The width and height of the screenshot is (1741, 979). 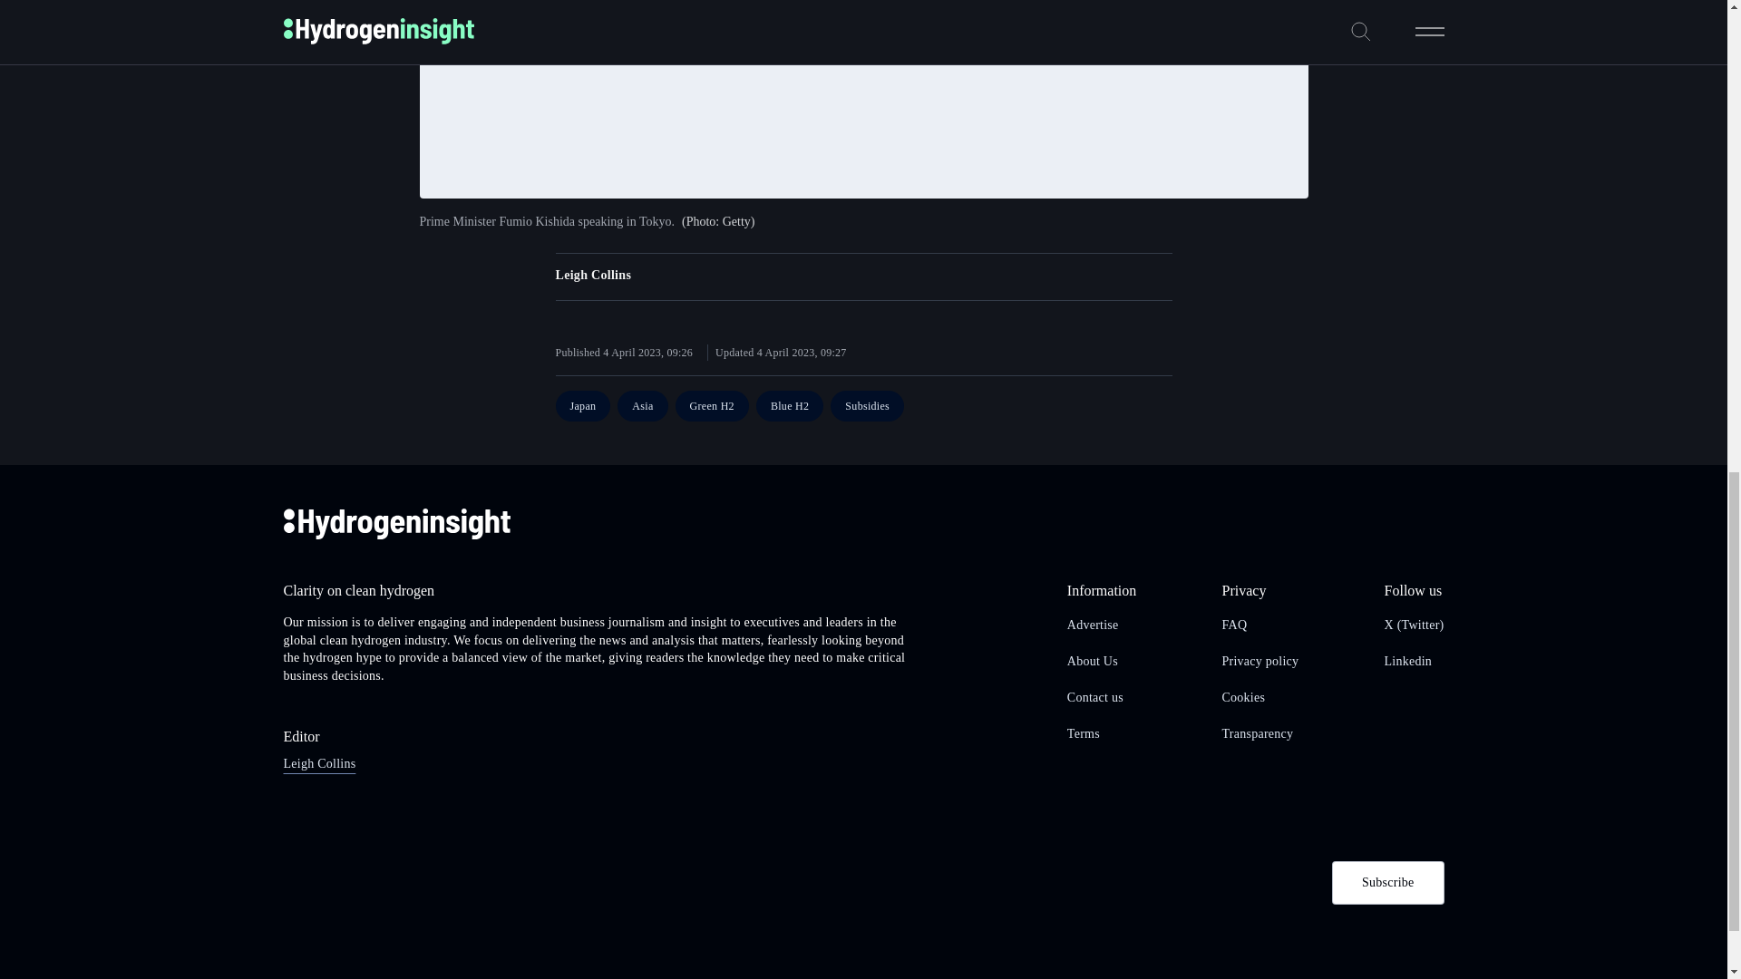 I want to click on Transparency, so click(x=1257, y=733).